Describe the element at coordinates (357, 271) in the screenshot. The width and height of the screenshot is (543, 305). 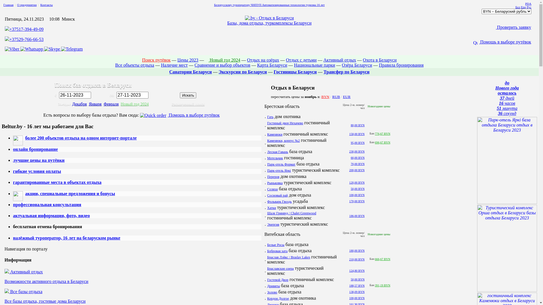
I see `124,80 BYN` at that location.